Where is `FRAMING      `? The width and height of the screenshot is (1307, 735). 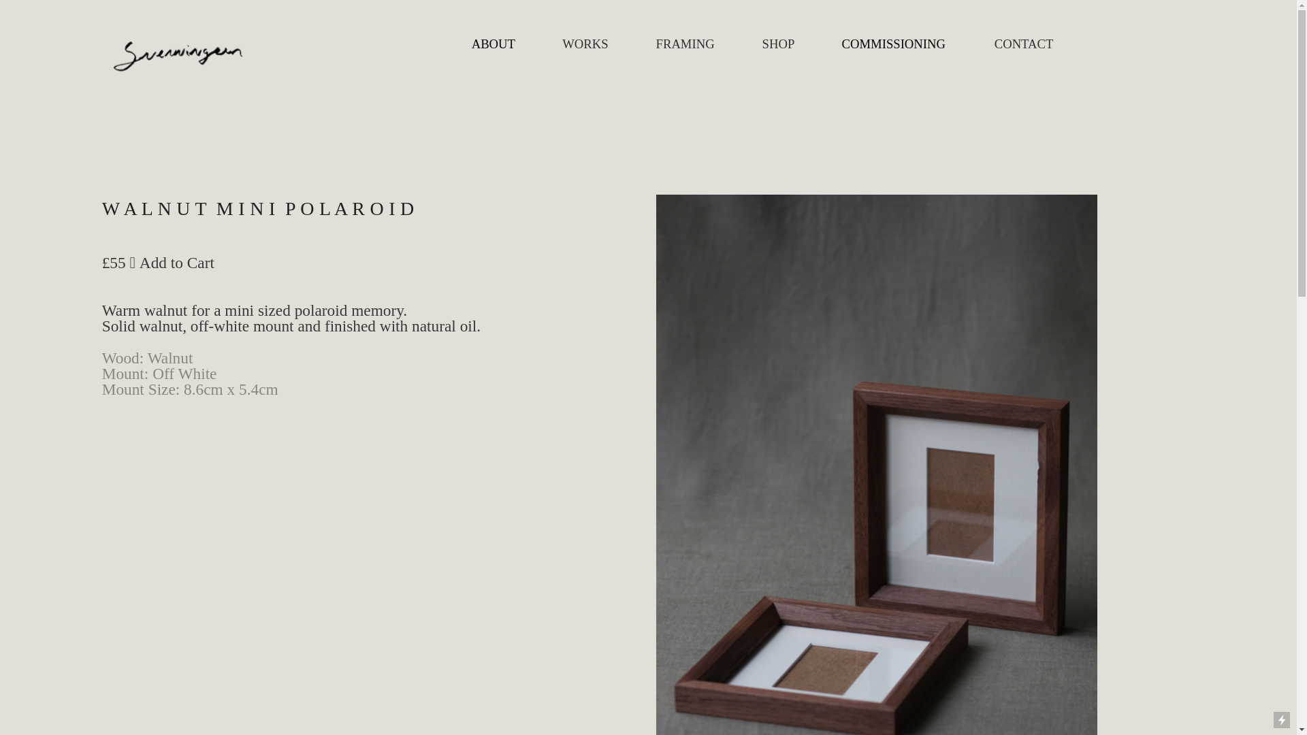
FRAMING       is located at coordinates (694, 44).